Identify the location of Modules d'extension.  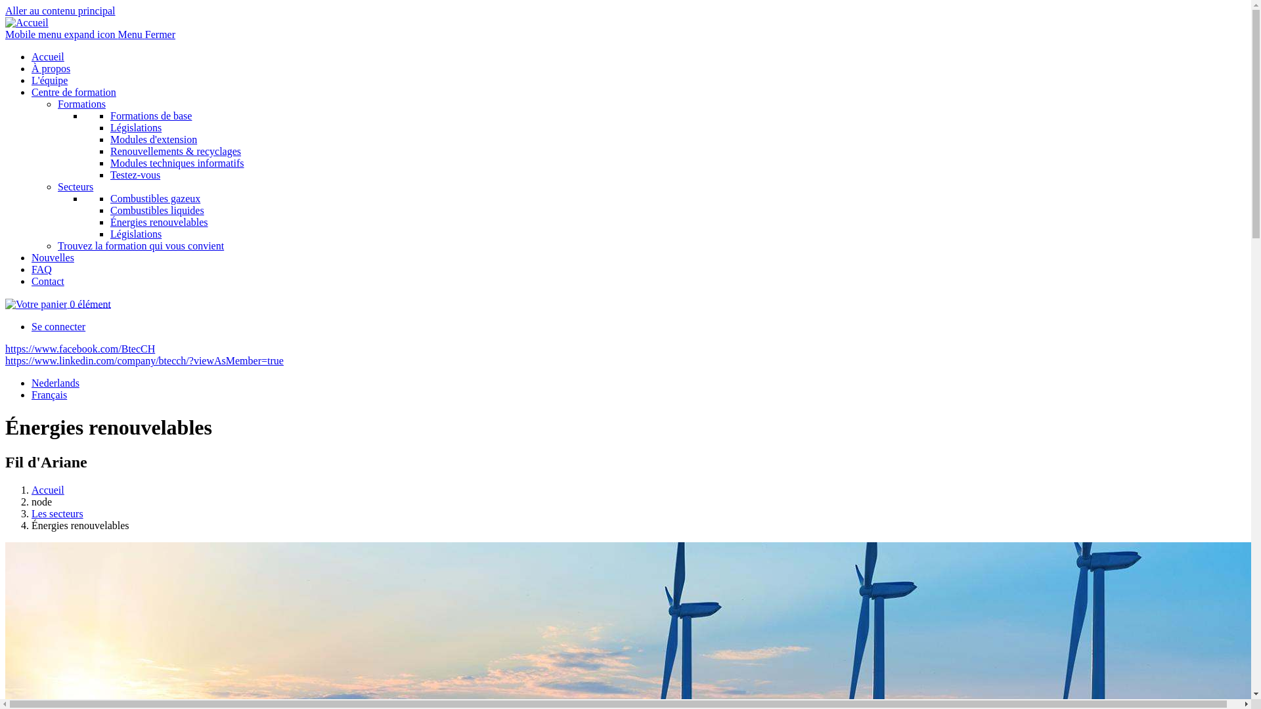
(154, 139).